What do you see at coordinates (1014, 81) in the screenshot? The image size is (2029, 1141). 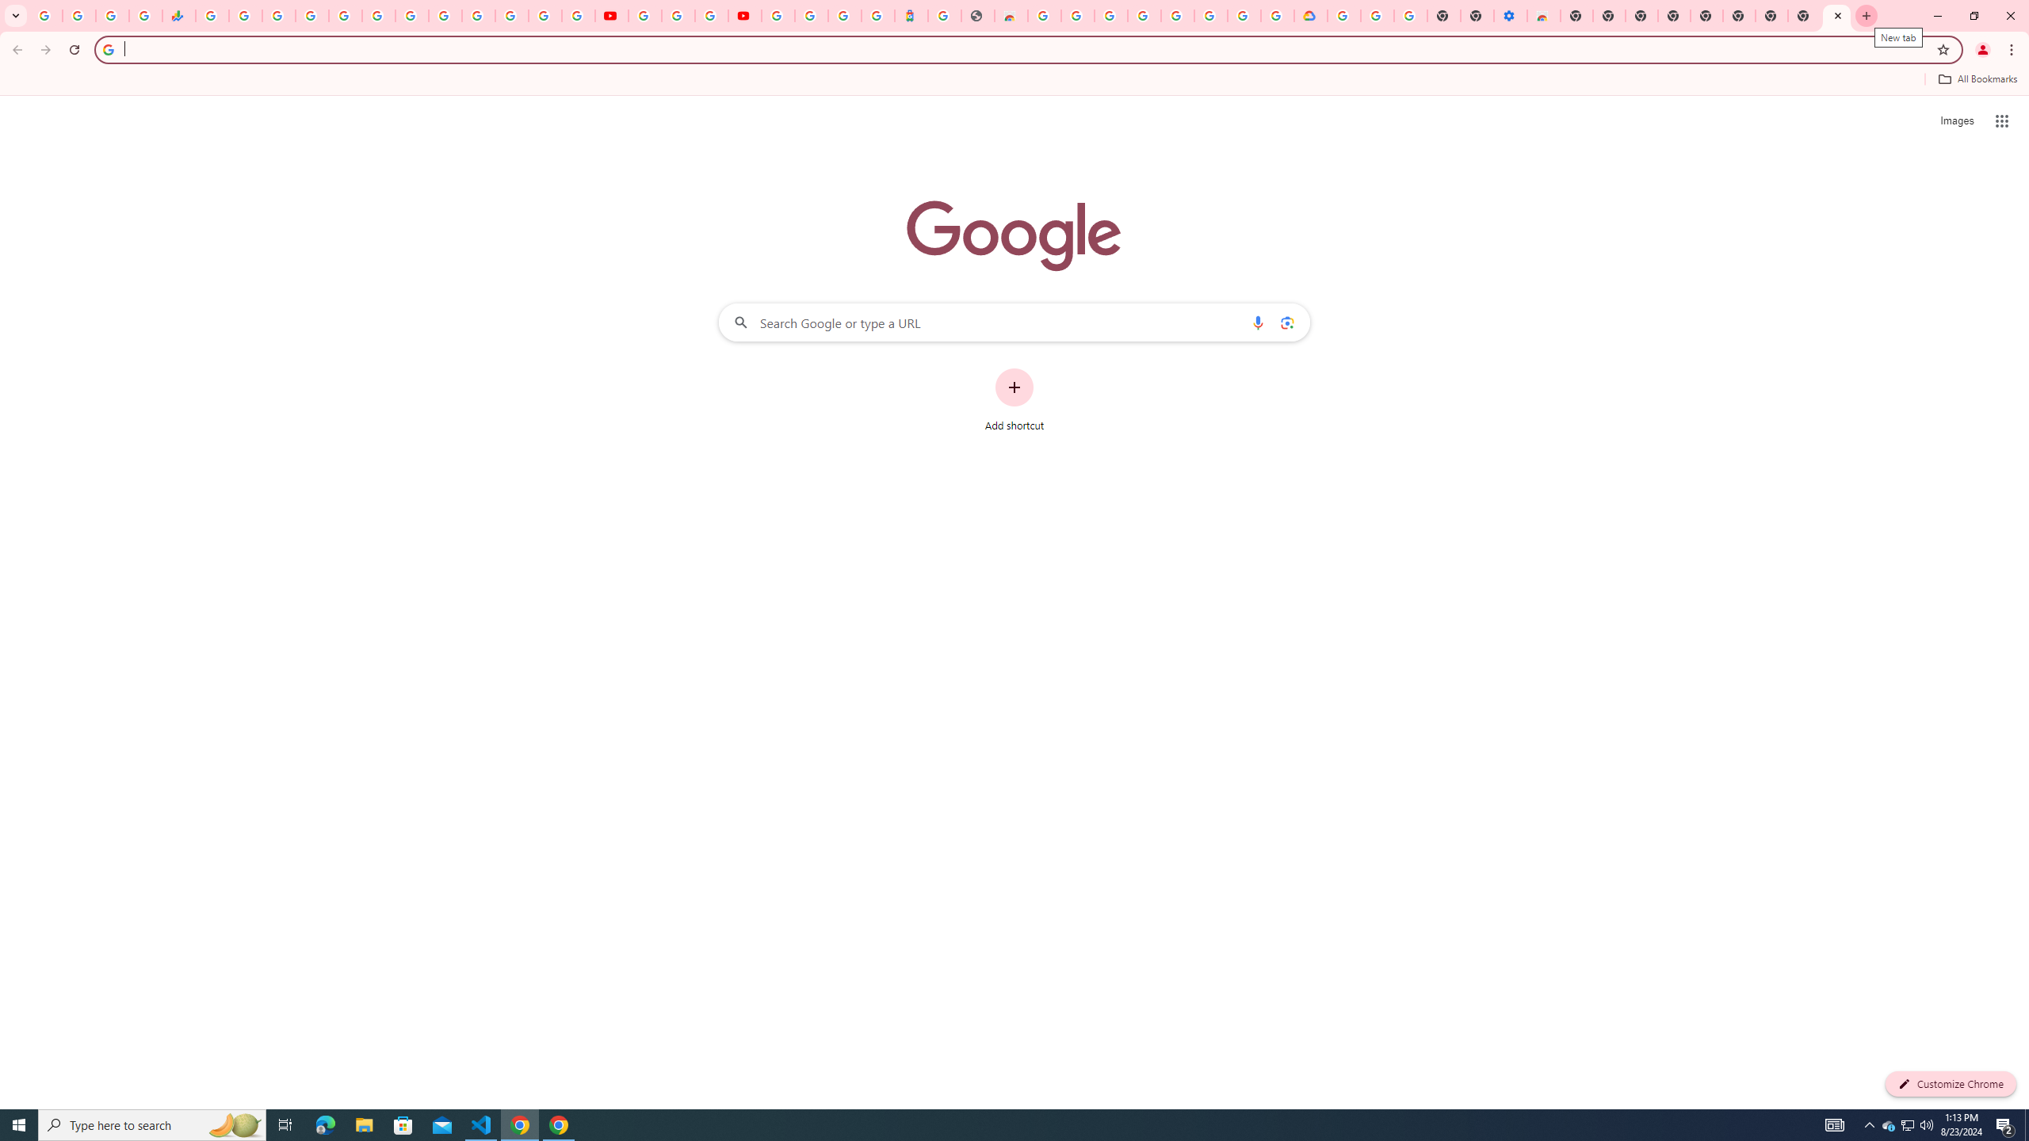 I see `Bookmarks` at bounding box center [1014, 81].